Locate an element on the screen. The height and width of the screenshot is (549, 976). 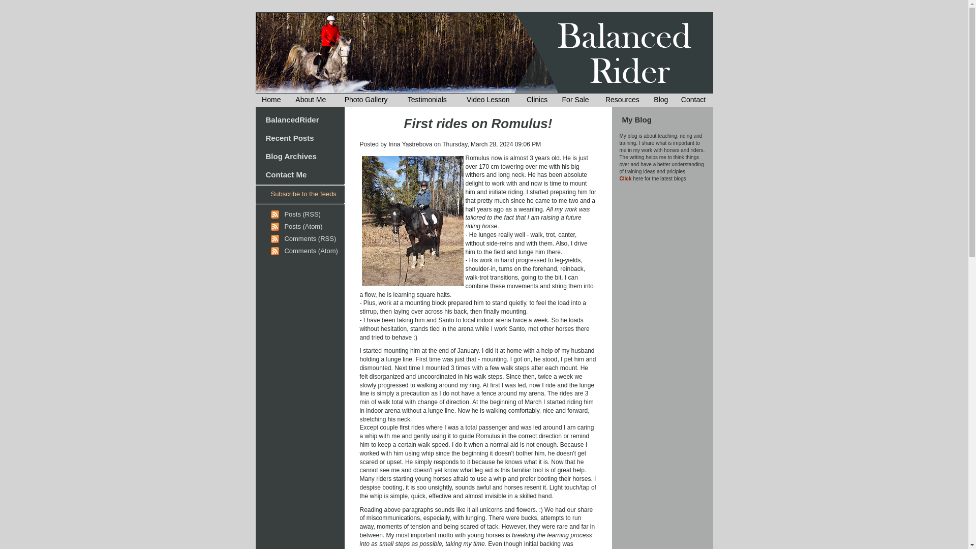
Clinics is located at coordinates (537, 100).